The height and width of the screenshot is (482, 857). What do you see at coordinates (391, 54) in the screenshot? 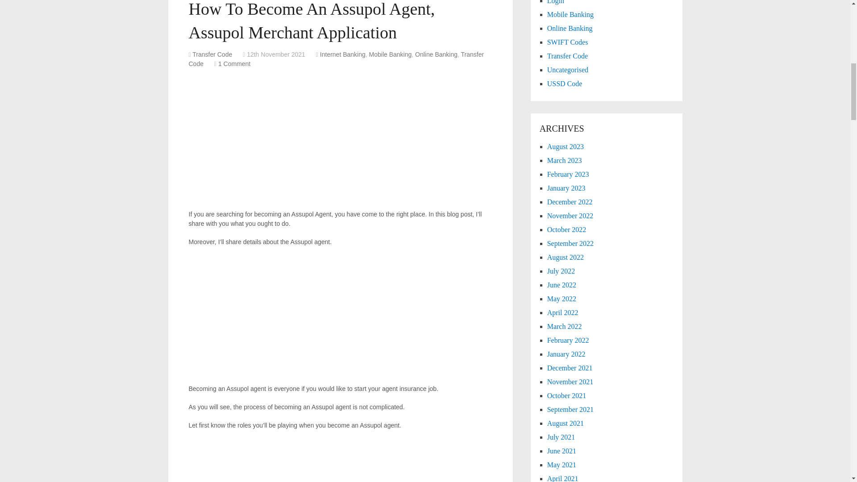
I see `View all posts in Mobile Banking` at bounding box center [391, 54].